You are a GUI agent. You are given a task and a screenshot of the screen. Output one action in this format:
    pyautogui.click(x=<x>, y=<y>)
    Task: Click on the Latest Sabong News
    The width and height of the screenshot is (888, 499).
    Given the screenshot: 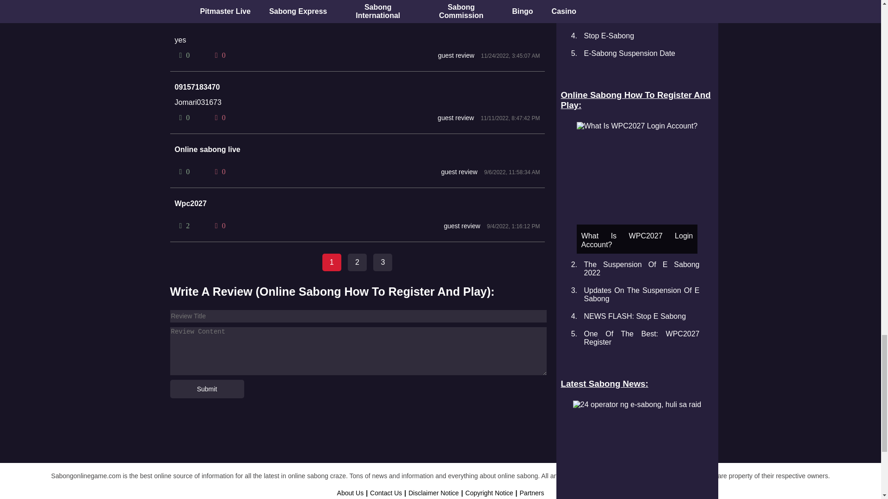 What is the action you would take?
    pyautogui.click(x=636, y=383)
    